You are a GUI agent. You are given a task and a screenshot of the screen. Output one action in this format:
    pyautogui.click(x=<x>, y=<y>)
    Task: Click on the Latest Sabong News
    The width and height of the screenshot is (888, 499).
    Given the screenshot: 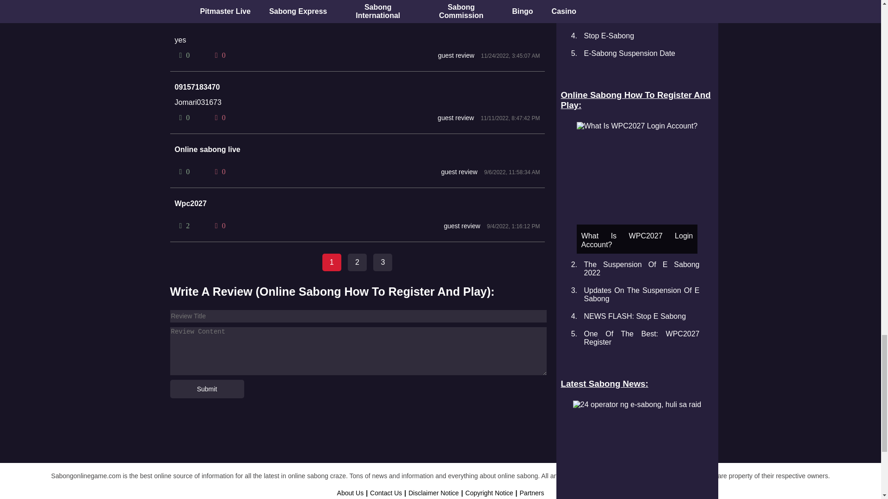 What is the action you would take?
    pyautogui.click(x=636, y=383)
    